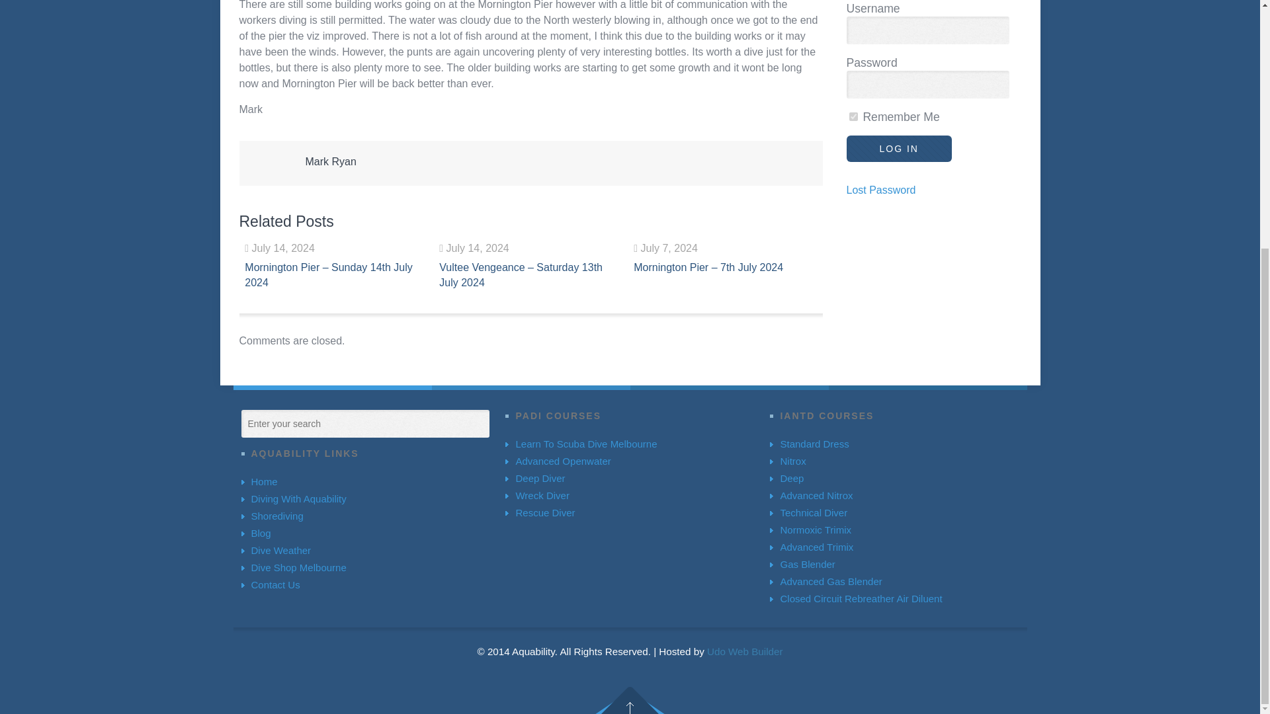 The image size is (1270, 714). Describe the element at coordinates (899, 149) in the screenshot. I see `Log In` at that location.